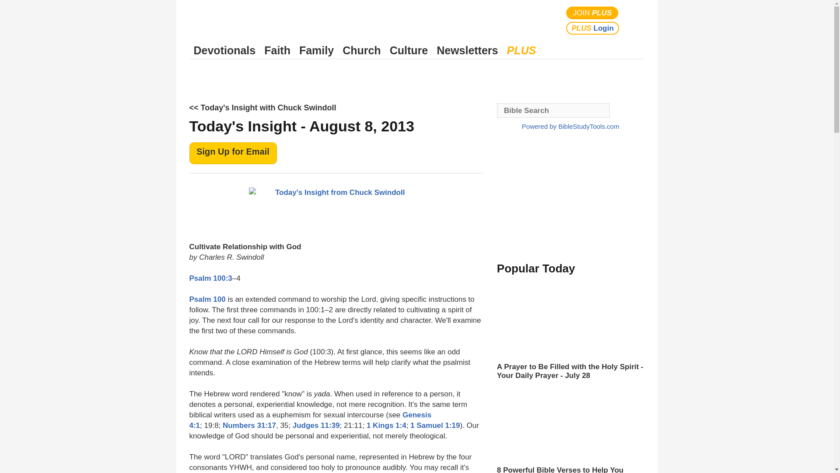 This screenshot has height=473, width=840. Describe the element at coordinates (277, 50) in the screenshot. I see `Faith` at that location.